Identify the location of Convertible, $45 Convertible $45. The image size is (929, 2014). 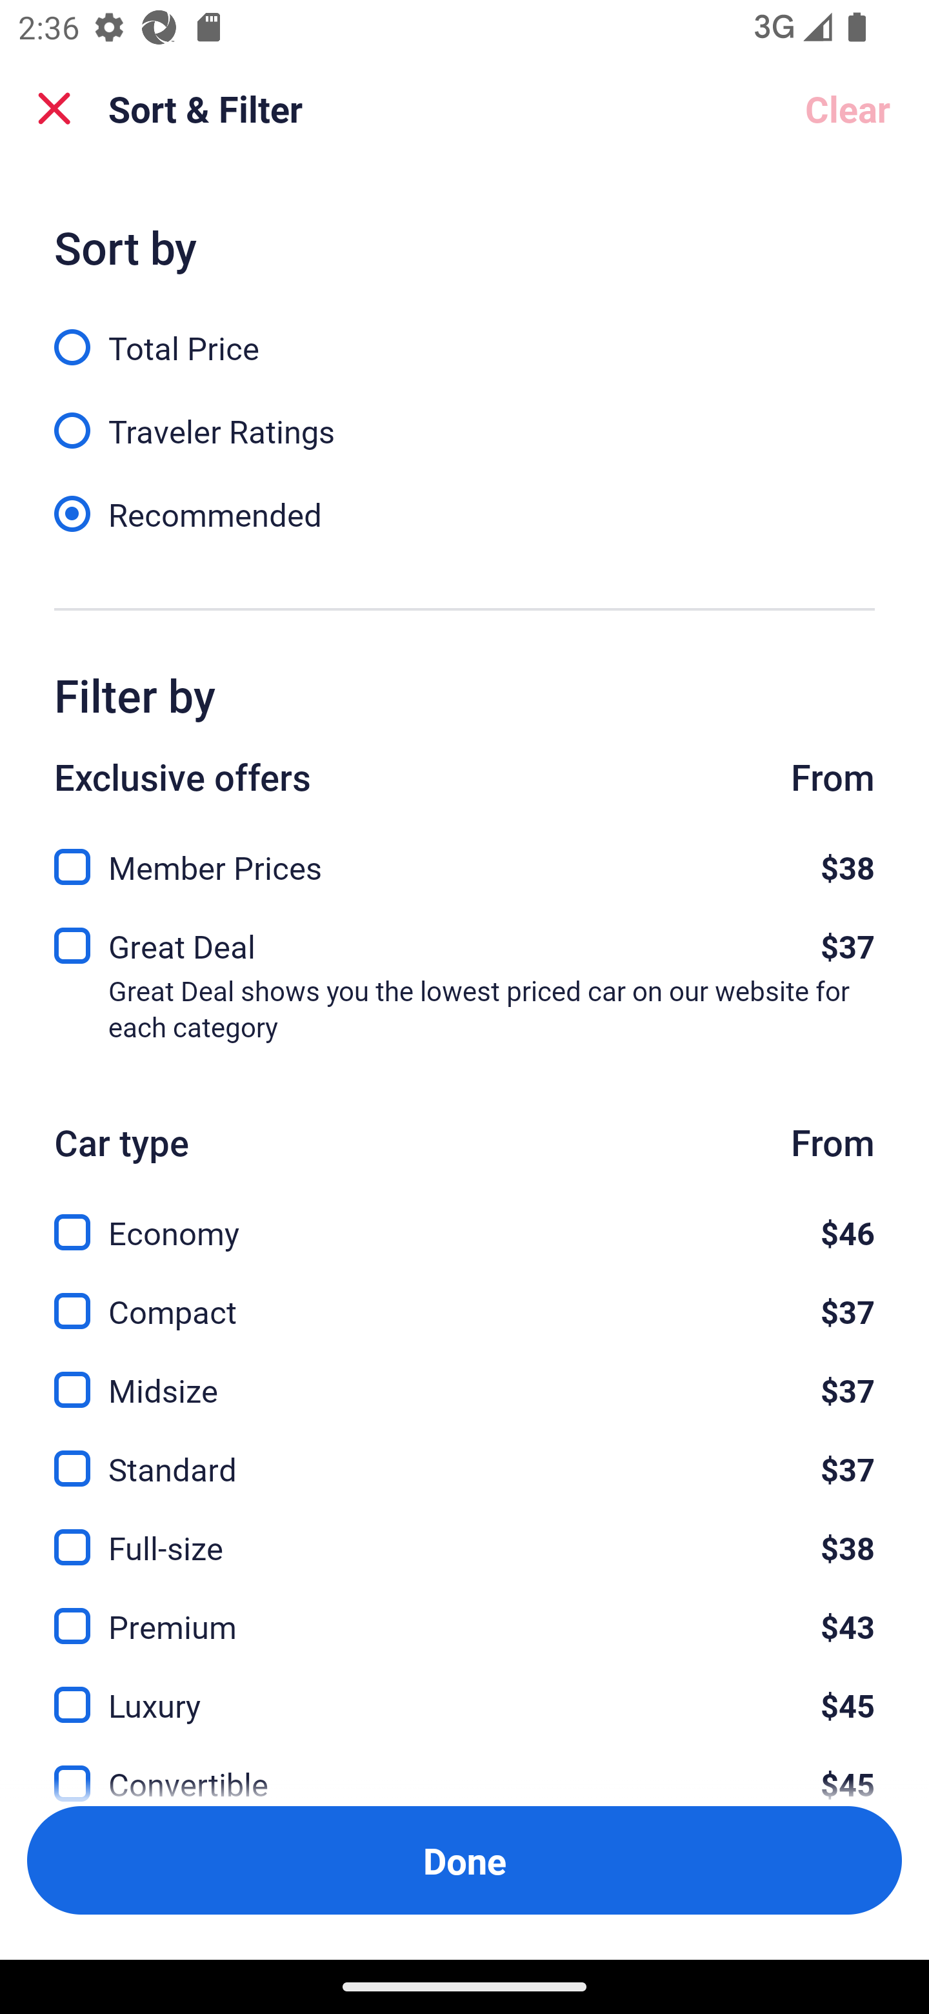
(464, 1768).